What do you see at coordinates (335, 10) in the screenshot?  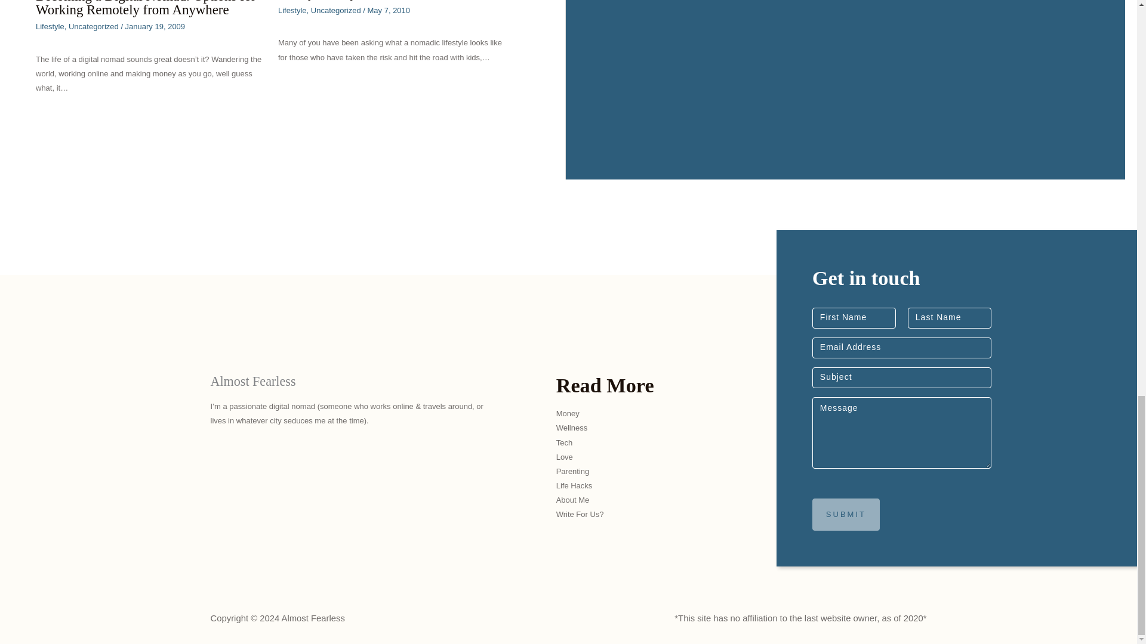 I see `Uncategorized` at bounding box center [335, 10].